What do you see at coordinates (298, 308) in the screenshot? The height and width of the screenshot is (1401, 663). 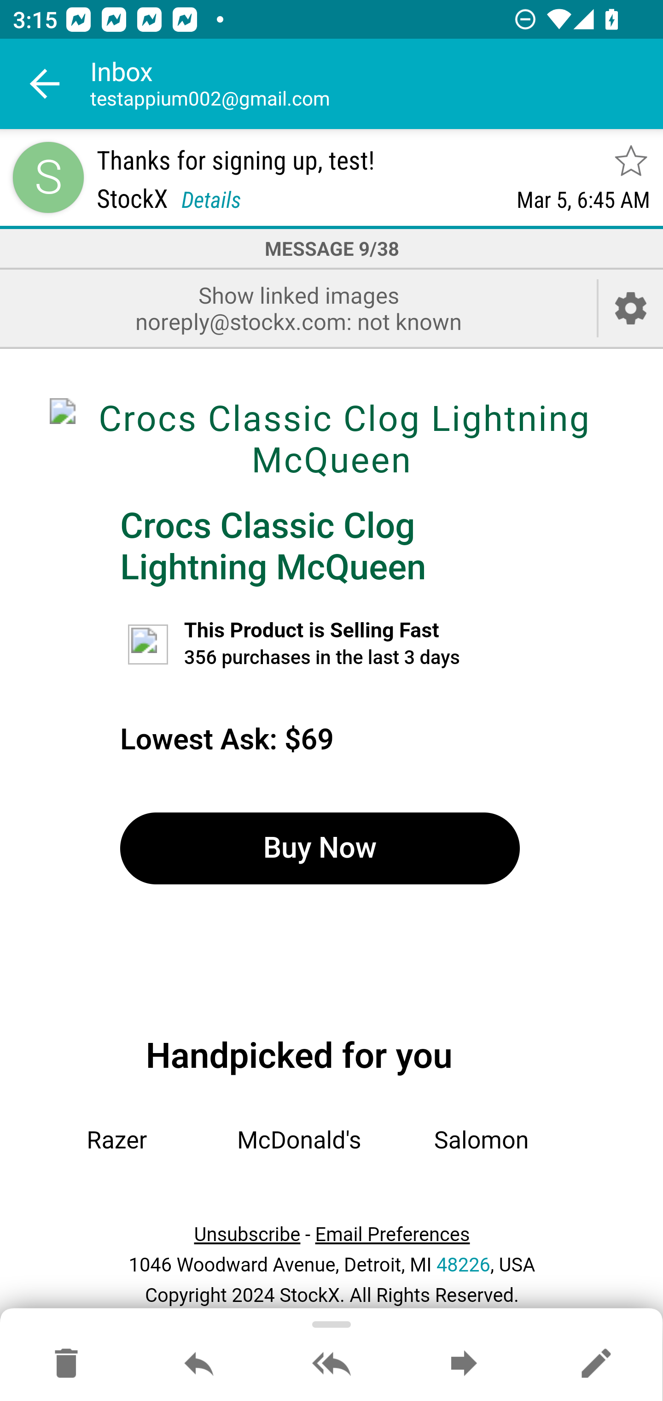 I see `Show linked images
noreply@stockx.com: not known` at bounding box center [298, 308].